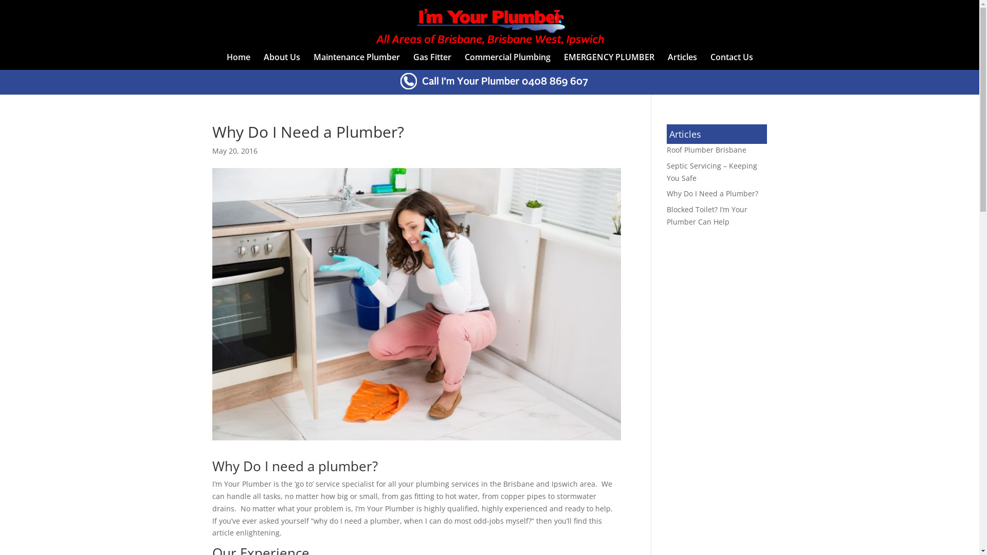  Describe the element at coordinates (682, 62) in the screenshot. I see `Articles` at that location.